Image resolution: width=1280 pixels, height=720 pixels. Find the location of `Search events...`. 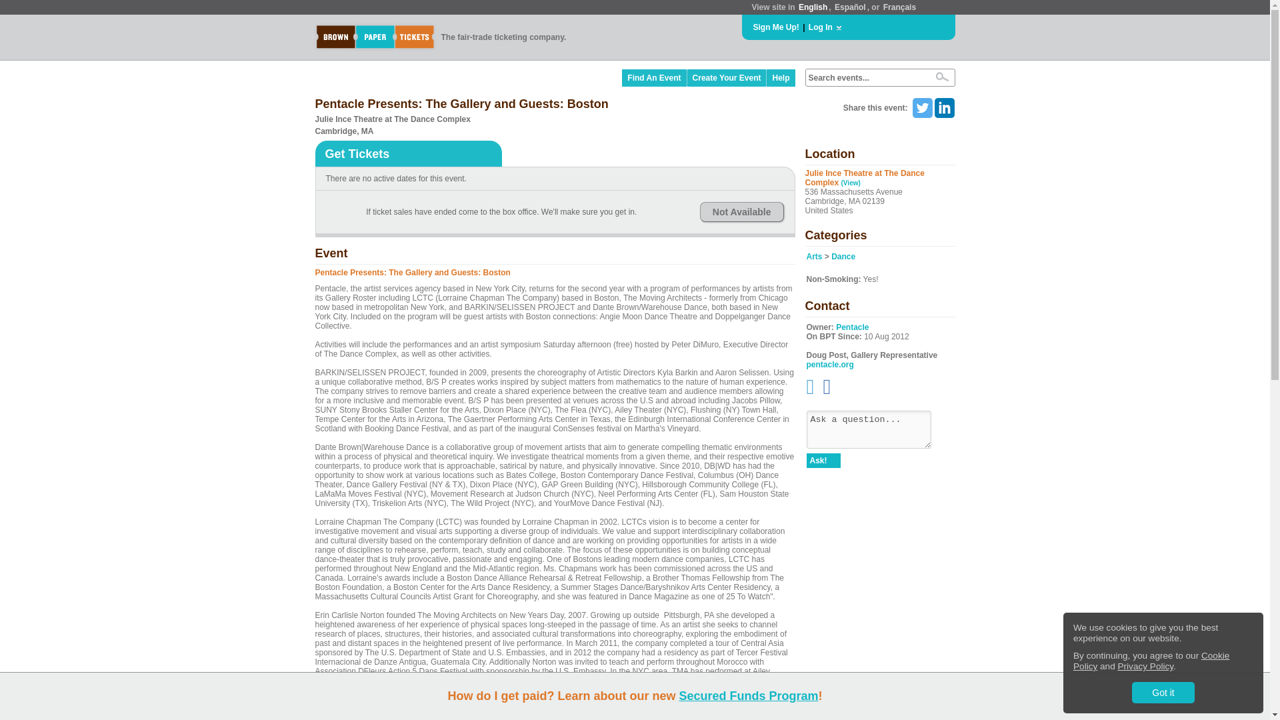

Search events... is located at coordinates (865, 78).